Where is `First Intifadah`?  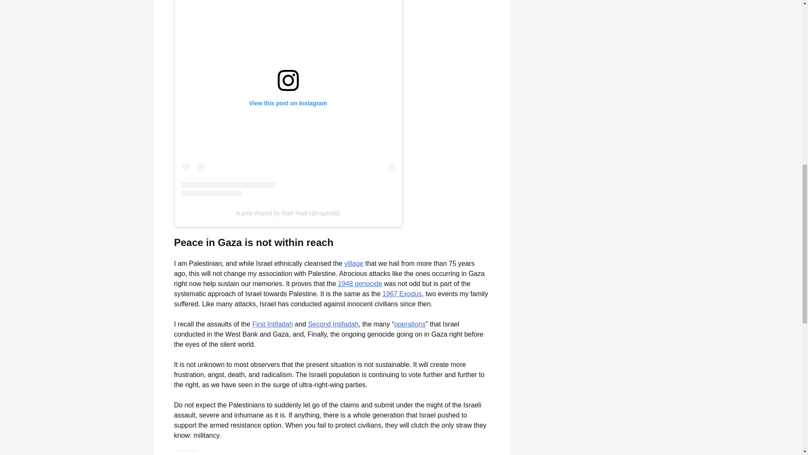
First Intifadah is located at coordinates (272, 324).